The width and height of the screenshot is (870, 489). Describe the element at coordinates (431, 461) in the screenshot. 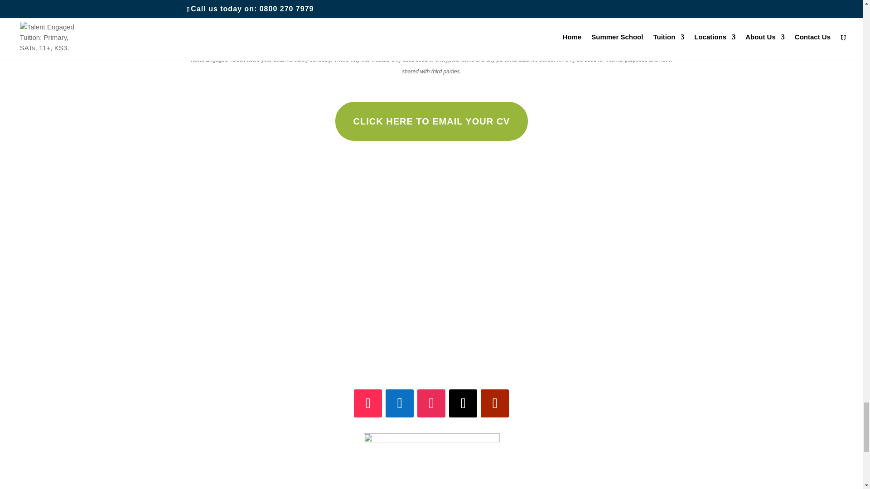

I see `TE-Logo-21` at that location.